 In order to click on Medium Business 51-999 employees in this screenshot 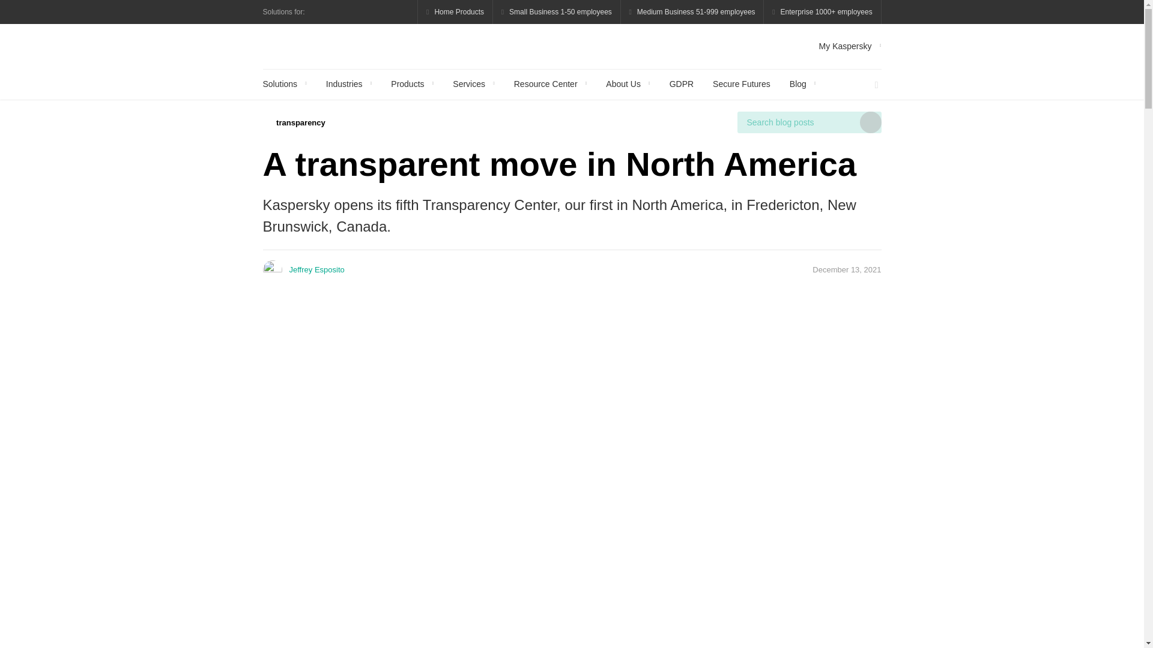, I will do `click(692, 12)`.